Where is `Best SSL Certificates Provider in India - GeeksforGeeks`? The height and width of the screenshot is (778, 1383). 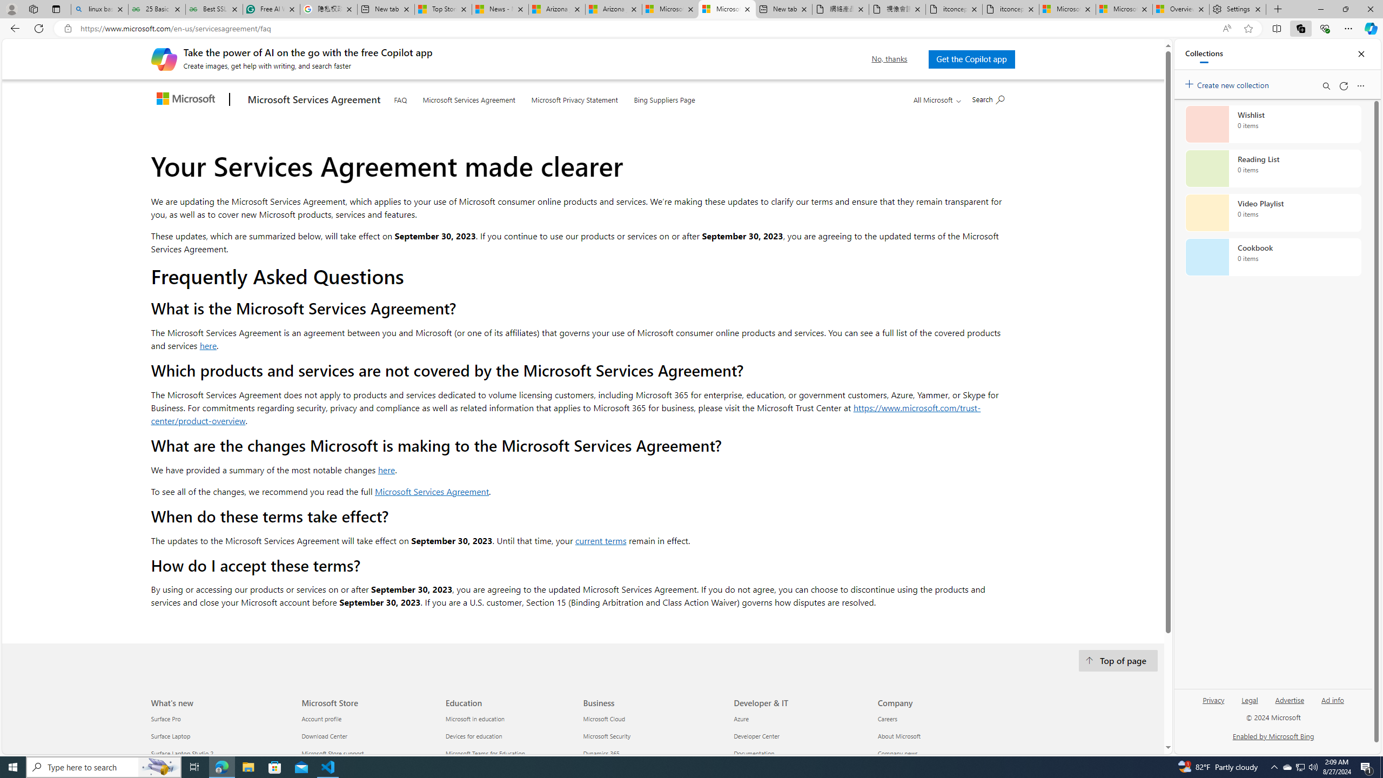
Best SSL Certificates Provider in India - GeeksforGeeks is located at coordinates (214, 9).